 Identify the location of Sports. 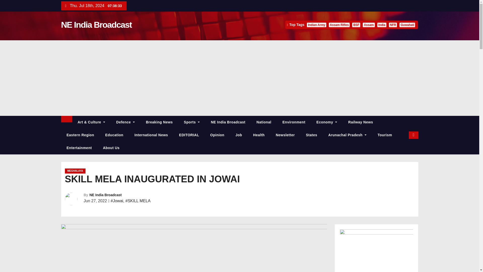
(192, 122).